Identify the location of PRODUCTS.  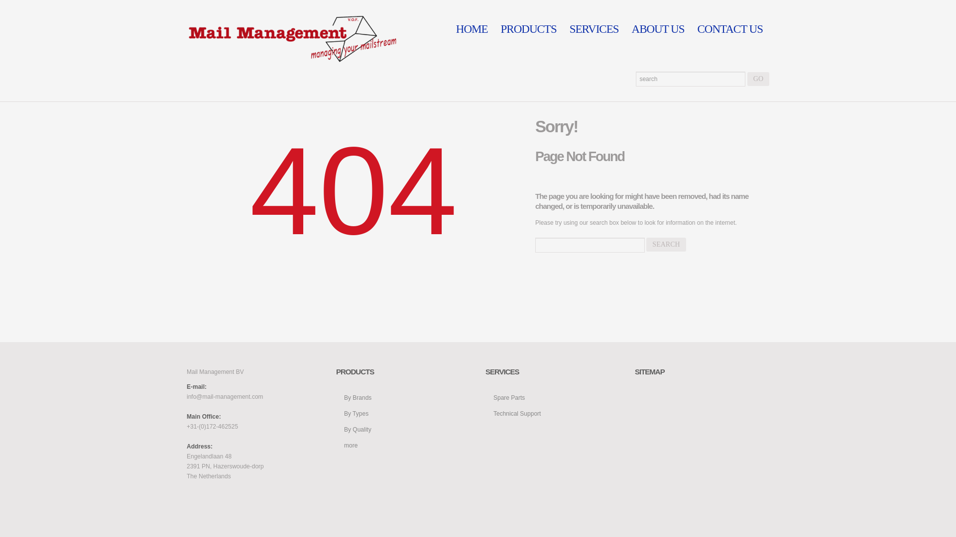
(529, 29).